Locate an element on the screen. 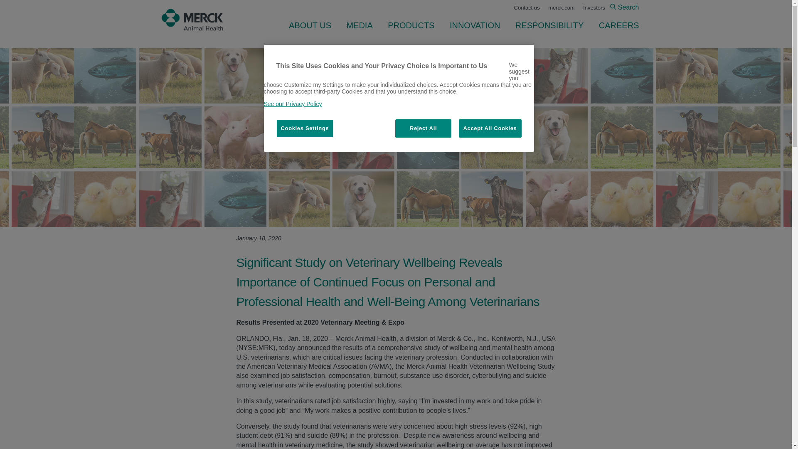 The height and width of the screenshot is (449, 798). Contact us is located at coordinates (527, 7).